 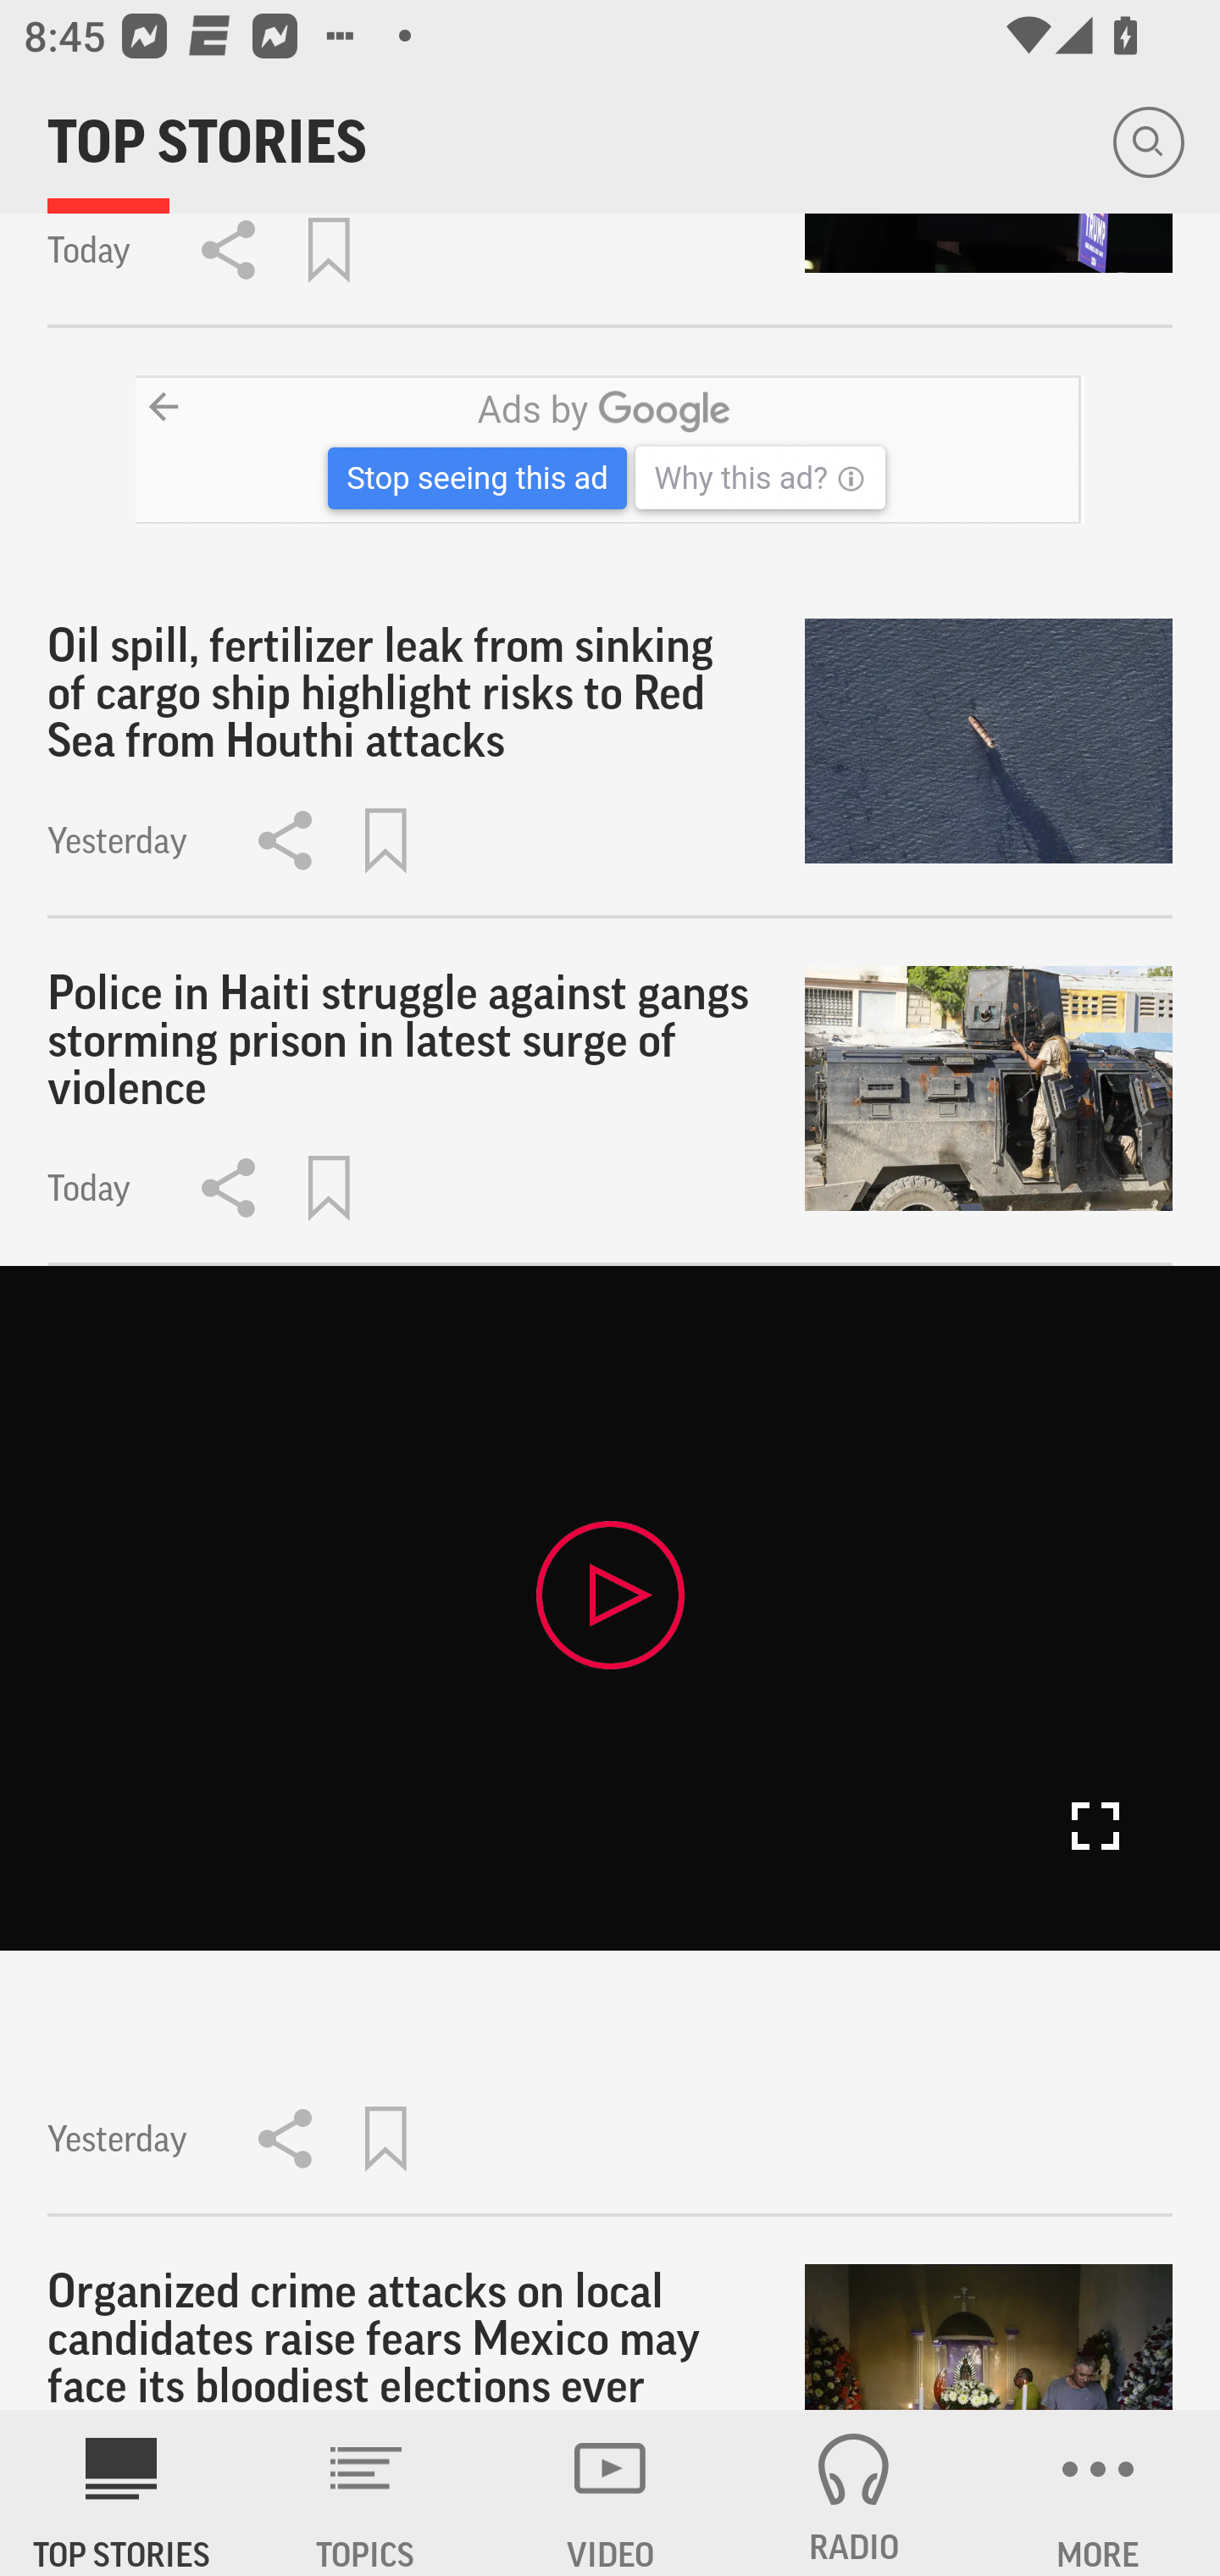 I want to click on toggle controls Play Fullscreen Yesterday, so click(x=610, y=1740).